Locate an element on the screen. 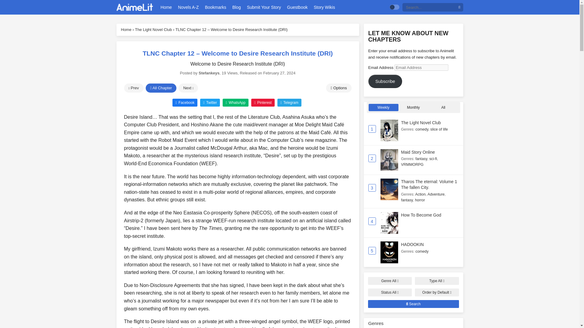 This screenshot has width=584, height=328. Maid Story Online is located at coordinates (417, 152).